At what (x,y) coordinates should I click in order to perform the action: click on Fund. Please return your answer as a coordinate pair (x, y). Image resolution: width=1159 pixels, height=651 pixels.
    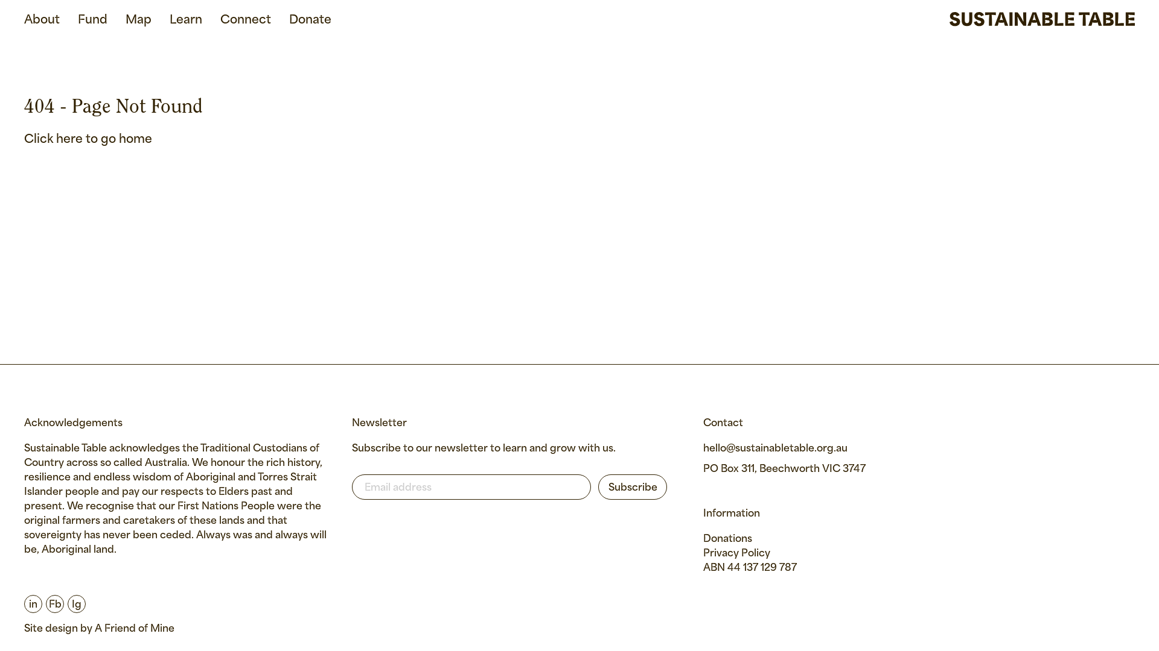
    Looking at the image, I should click on (93, 20).